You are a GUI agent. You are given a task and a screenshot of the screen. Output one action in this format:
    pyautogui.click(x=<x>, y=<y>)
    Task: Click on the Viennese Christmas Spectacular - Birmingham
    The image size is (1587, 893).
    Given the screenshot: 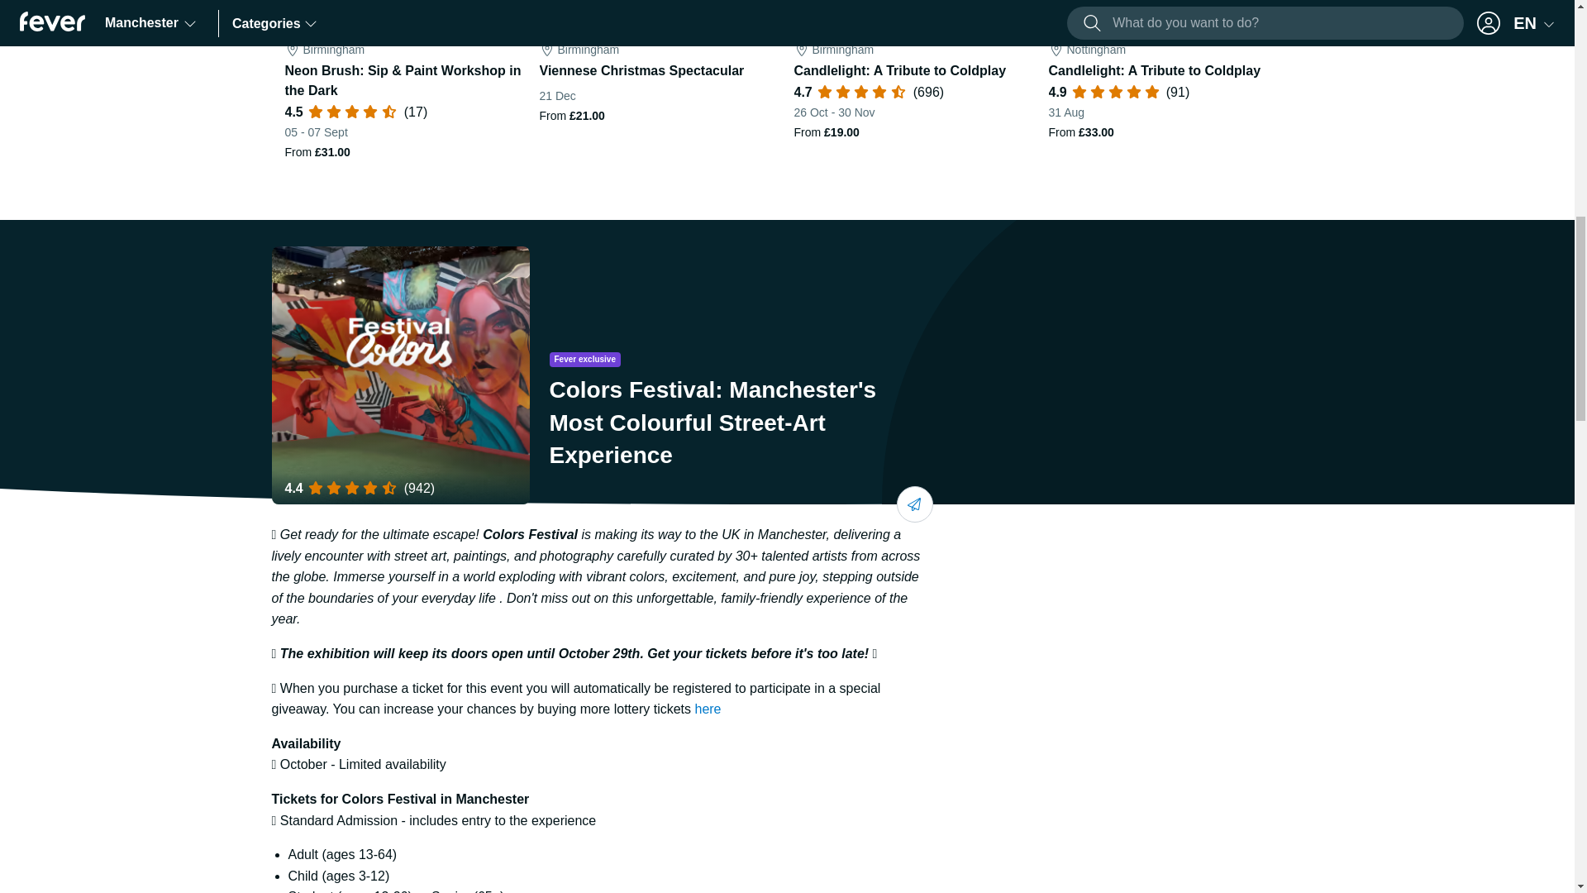 What is the action you would take?
    pyautogui.click(x=660, y=80)
    